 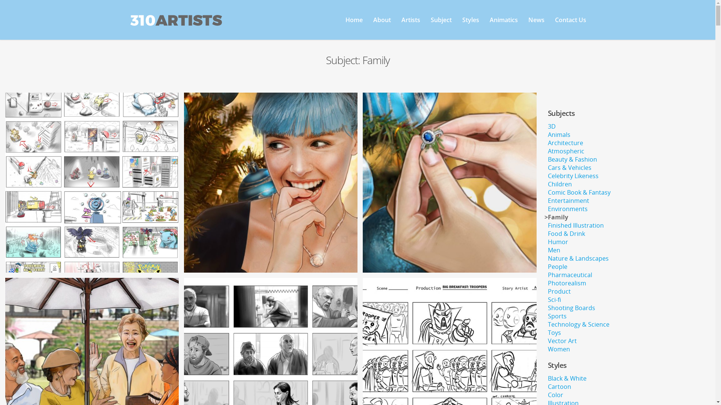 What do you see at coordinates (566, 143) in the screenshot?
I see `Architecture` at bounding box center [566, 143].